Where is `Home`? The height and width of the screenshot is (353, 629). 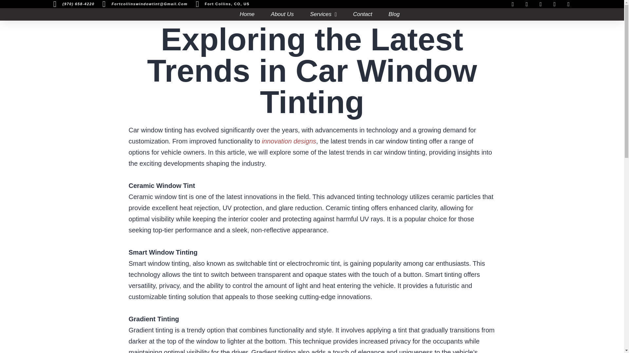 Home is located at coordinates (247, 14).